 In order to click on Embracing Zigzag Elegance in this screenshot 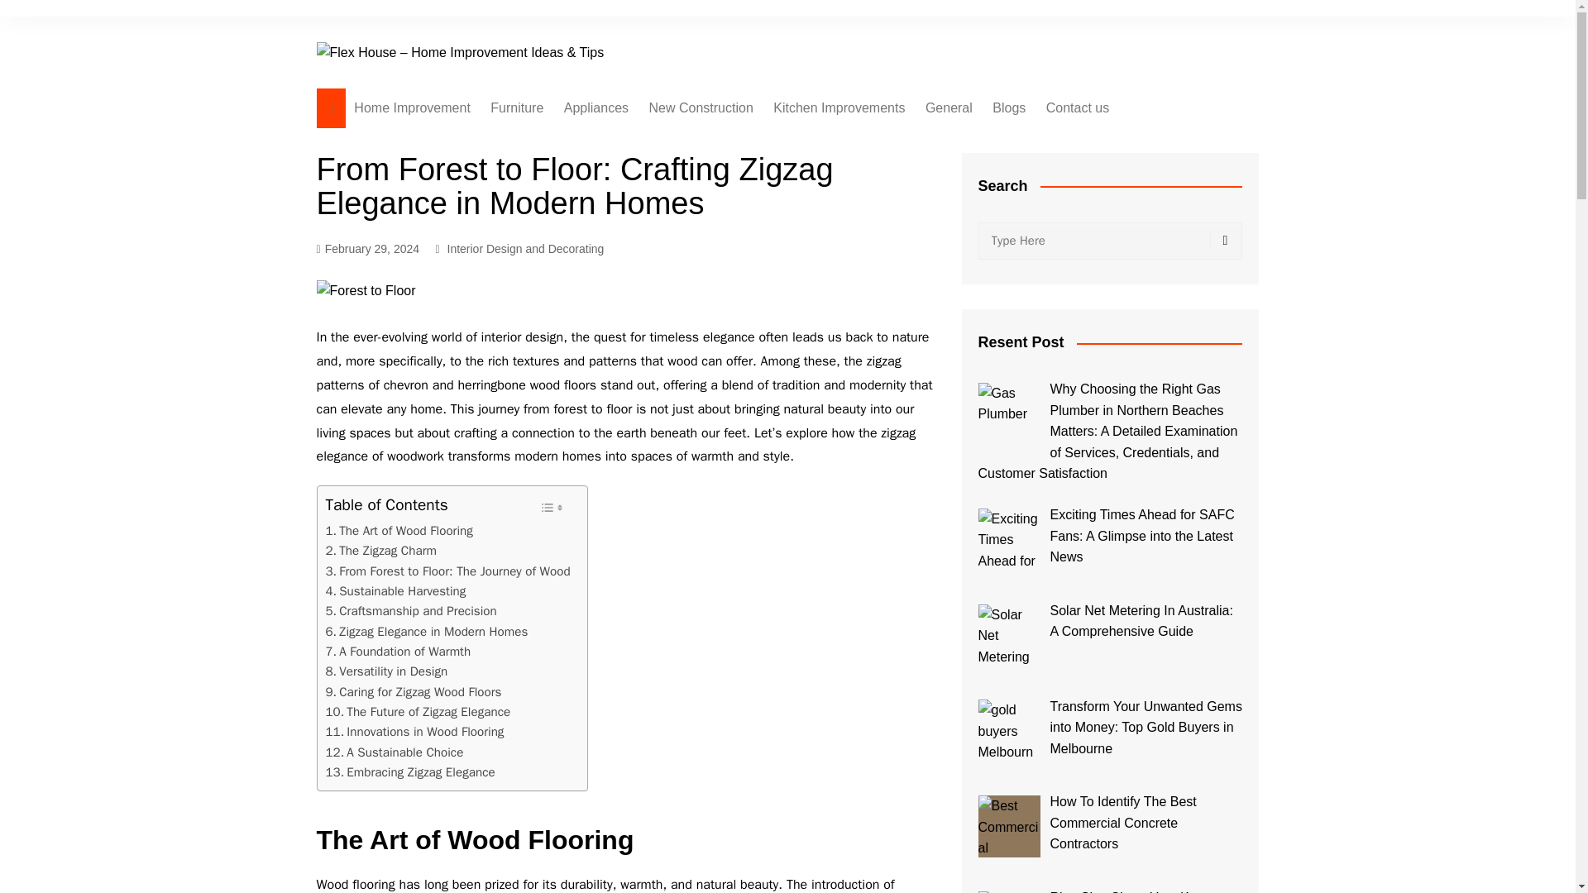, I will do `click(410, 772)`.